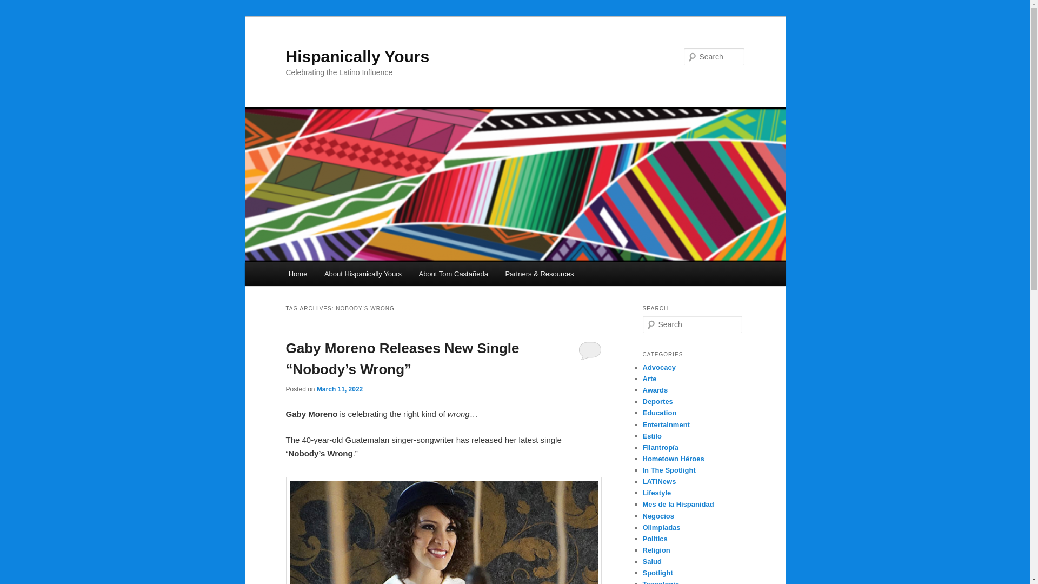  Describe the element at coordinates (660, 413) in the screenshot. I see `Education` at that location.